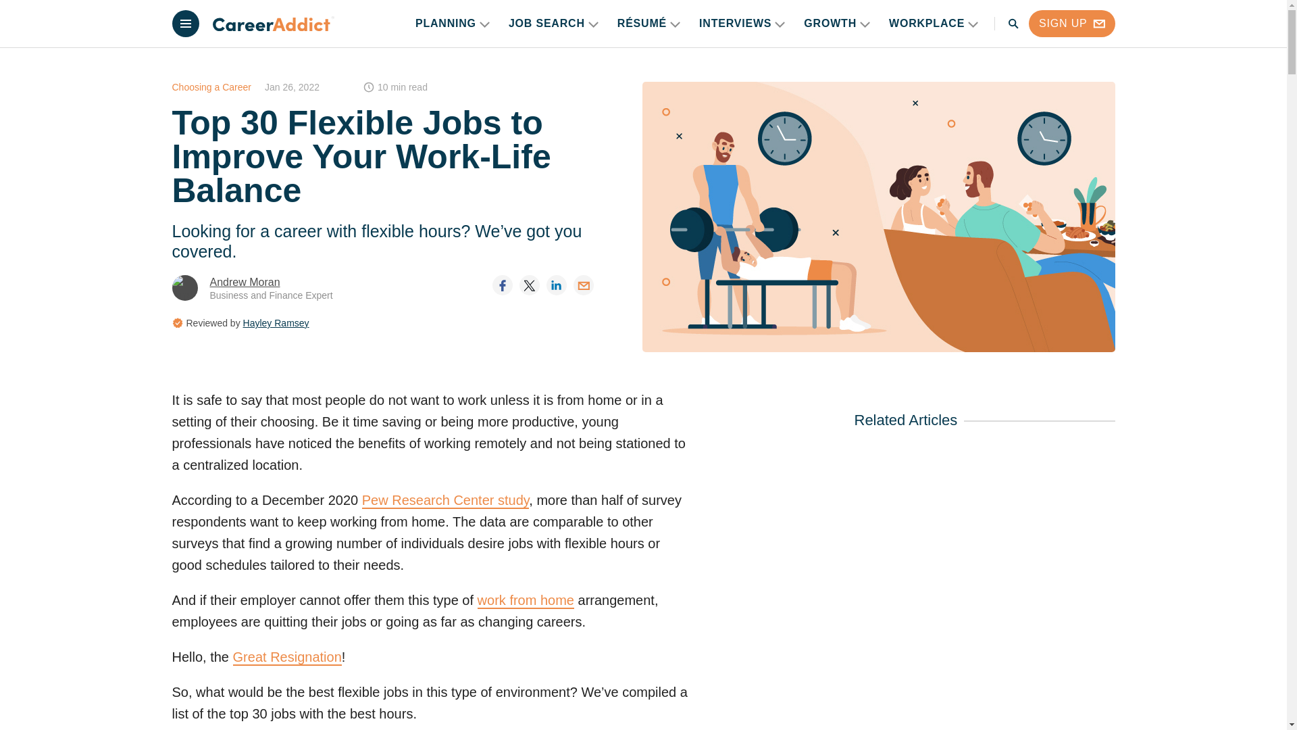 Image resolution: width=1297 pixels, height=730 pixels. Describe the element at coordinates (553, 24) in the screenshot. I see `JOB SEARCH` at that location.